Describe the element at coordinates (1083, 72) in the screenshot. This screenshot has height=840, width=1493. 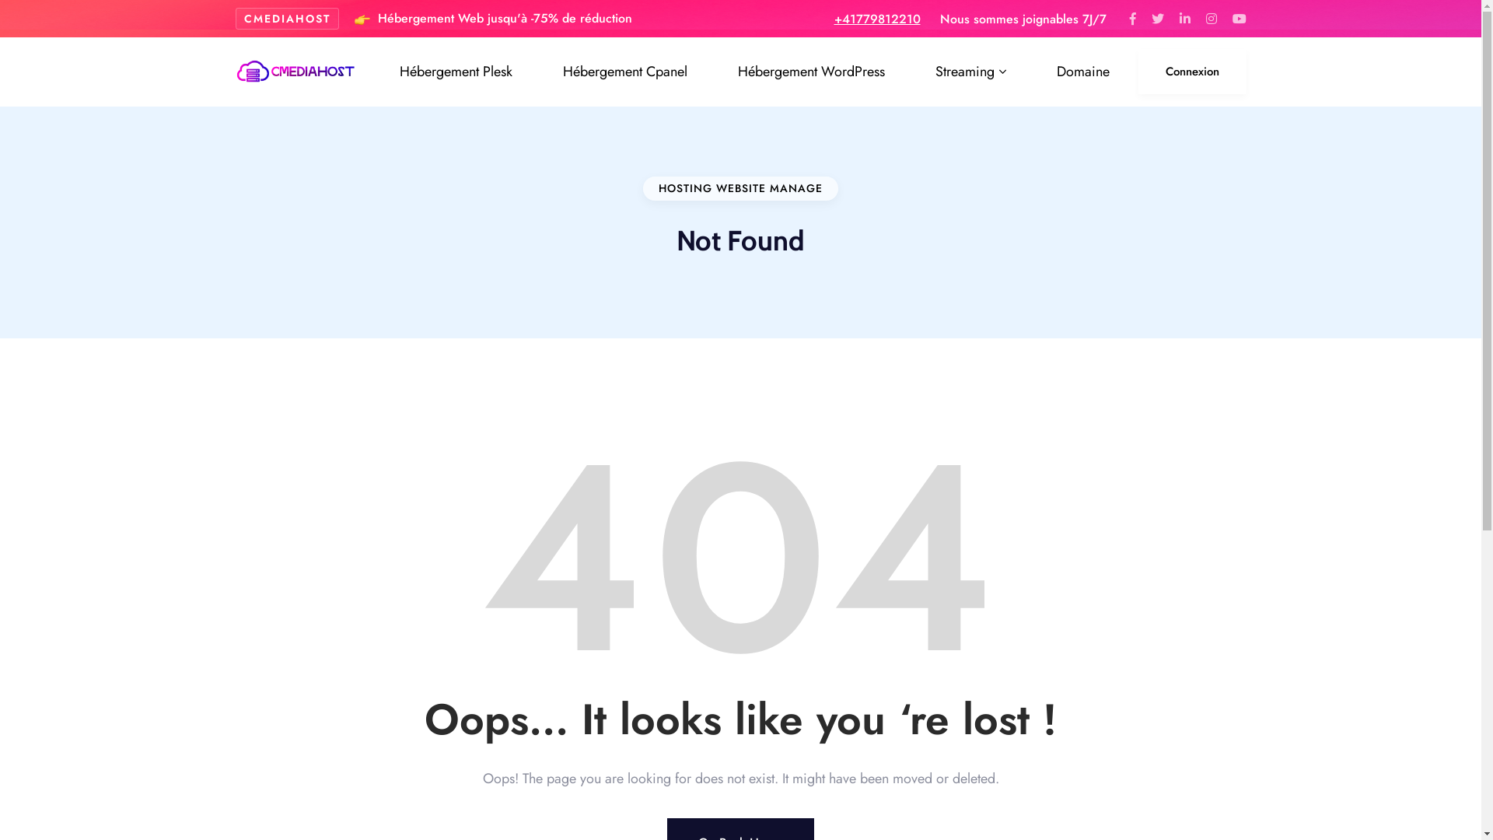
I see `Domaine` at that location.